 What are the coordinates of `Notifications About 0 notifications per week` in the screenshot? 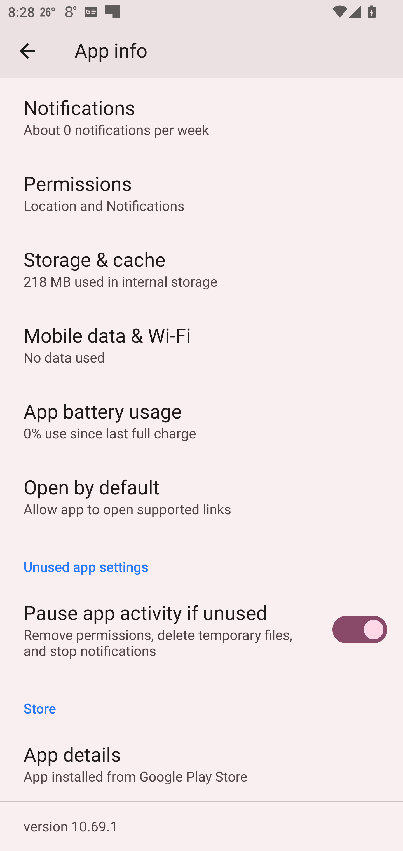 It's located at (201, 116).